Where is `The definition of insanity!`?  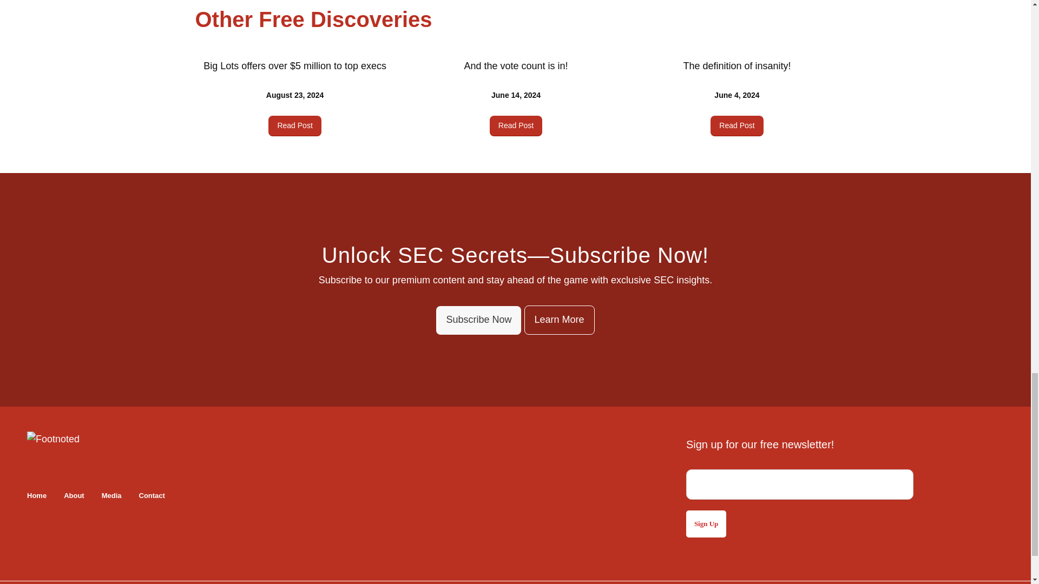 The definition of insanity! is located at coordinates (736, 66).